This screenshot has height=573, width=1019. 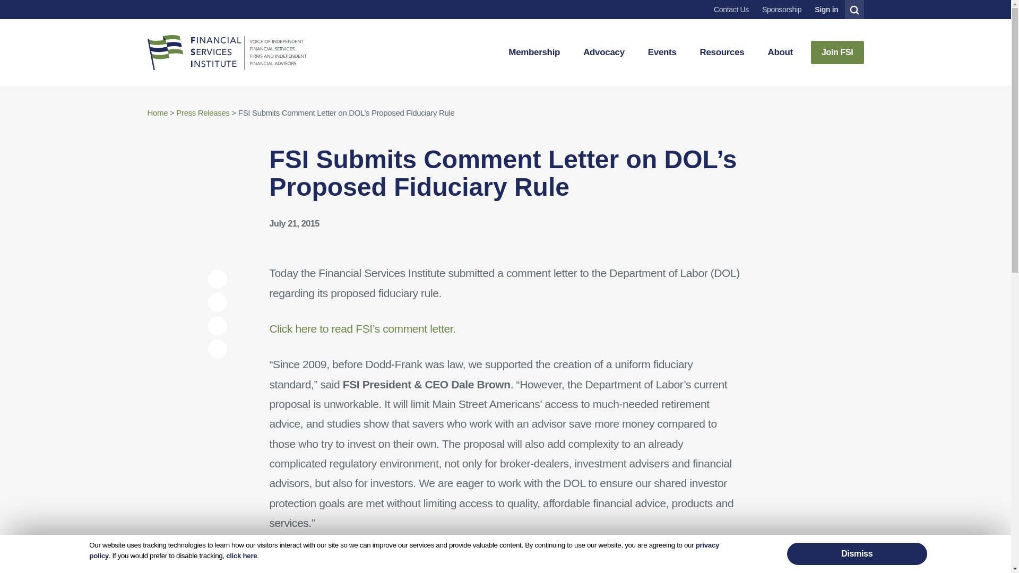 What do you see at coordinates (534, 52) in the screenshot?
I see `Membership` at bounding box center [534, 52].